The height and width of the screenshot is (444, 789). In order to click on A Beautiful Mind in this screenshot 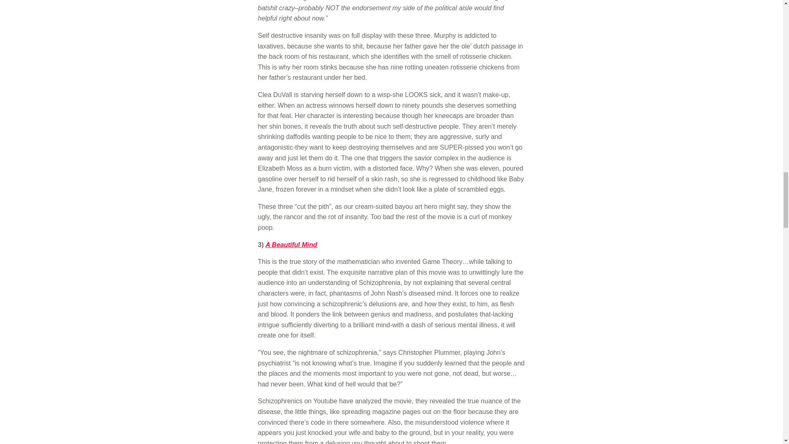, I will do `click(291, 245)`.